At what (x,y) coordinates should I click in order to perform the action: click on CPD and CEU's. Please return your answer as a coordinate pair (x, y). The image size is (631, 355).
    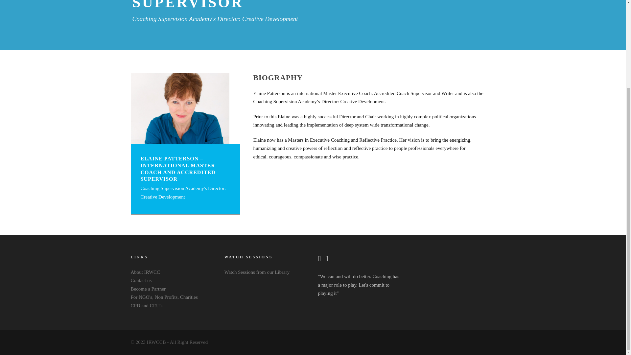
    Looking at the image, I should click on (147, 306).